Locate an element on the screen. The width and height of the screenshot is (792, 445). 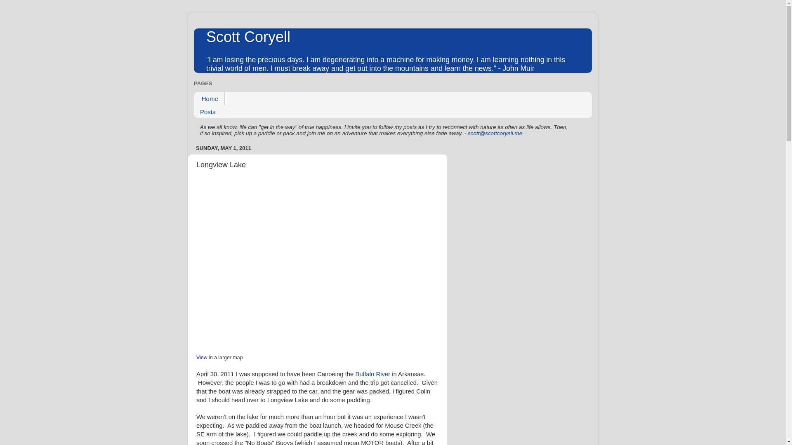
Scott Coryell is located at coordinates (248, 37).